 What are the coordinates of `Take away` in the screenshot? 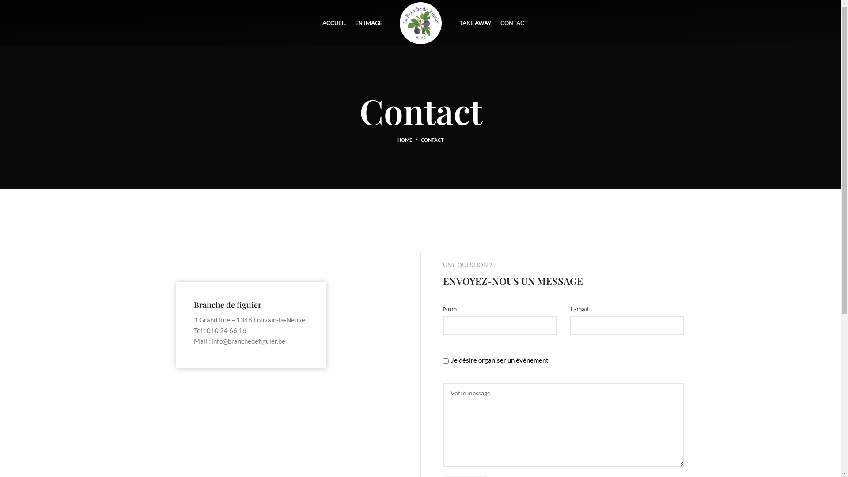 It's located at (531, 379).